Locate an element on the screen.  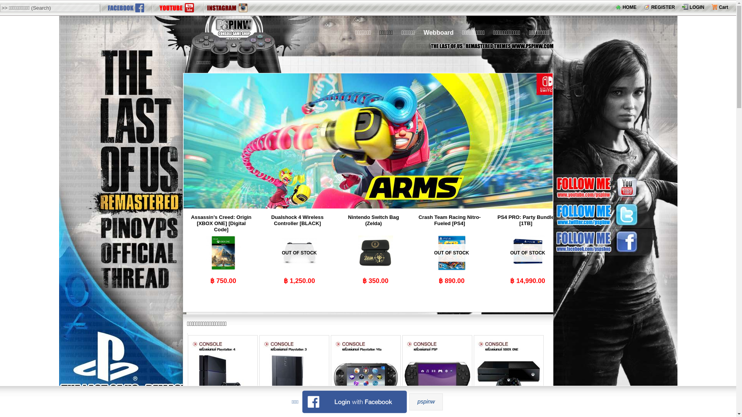
REGISTER is located at coordinates (659, 7).